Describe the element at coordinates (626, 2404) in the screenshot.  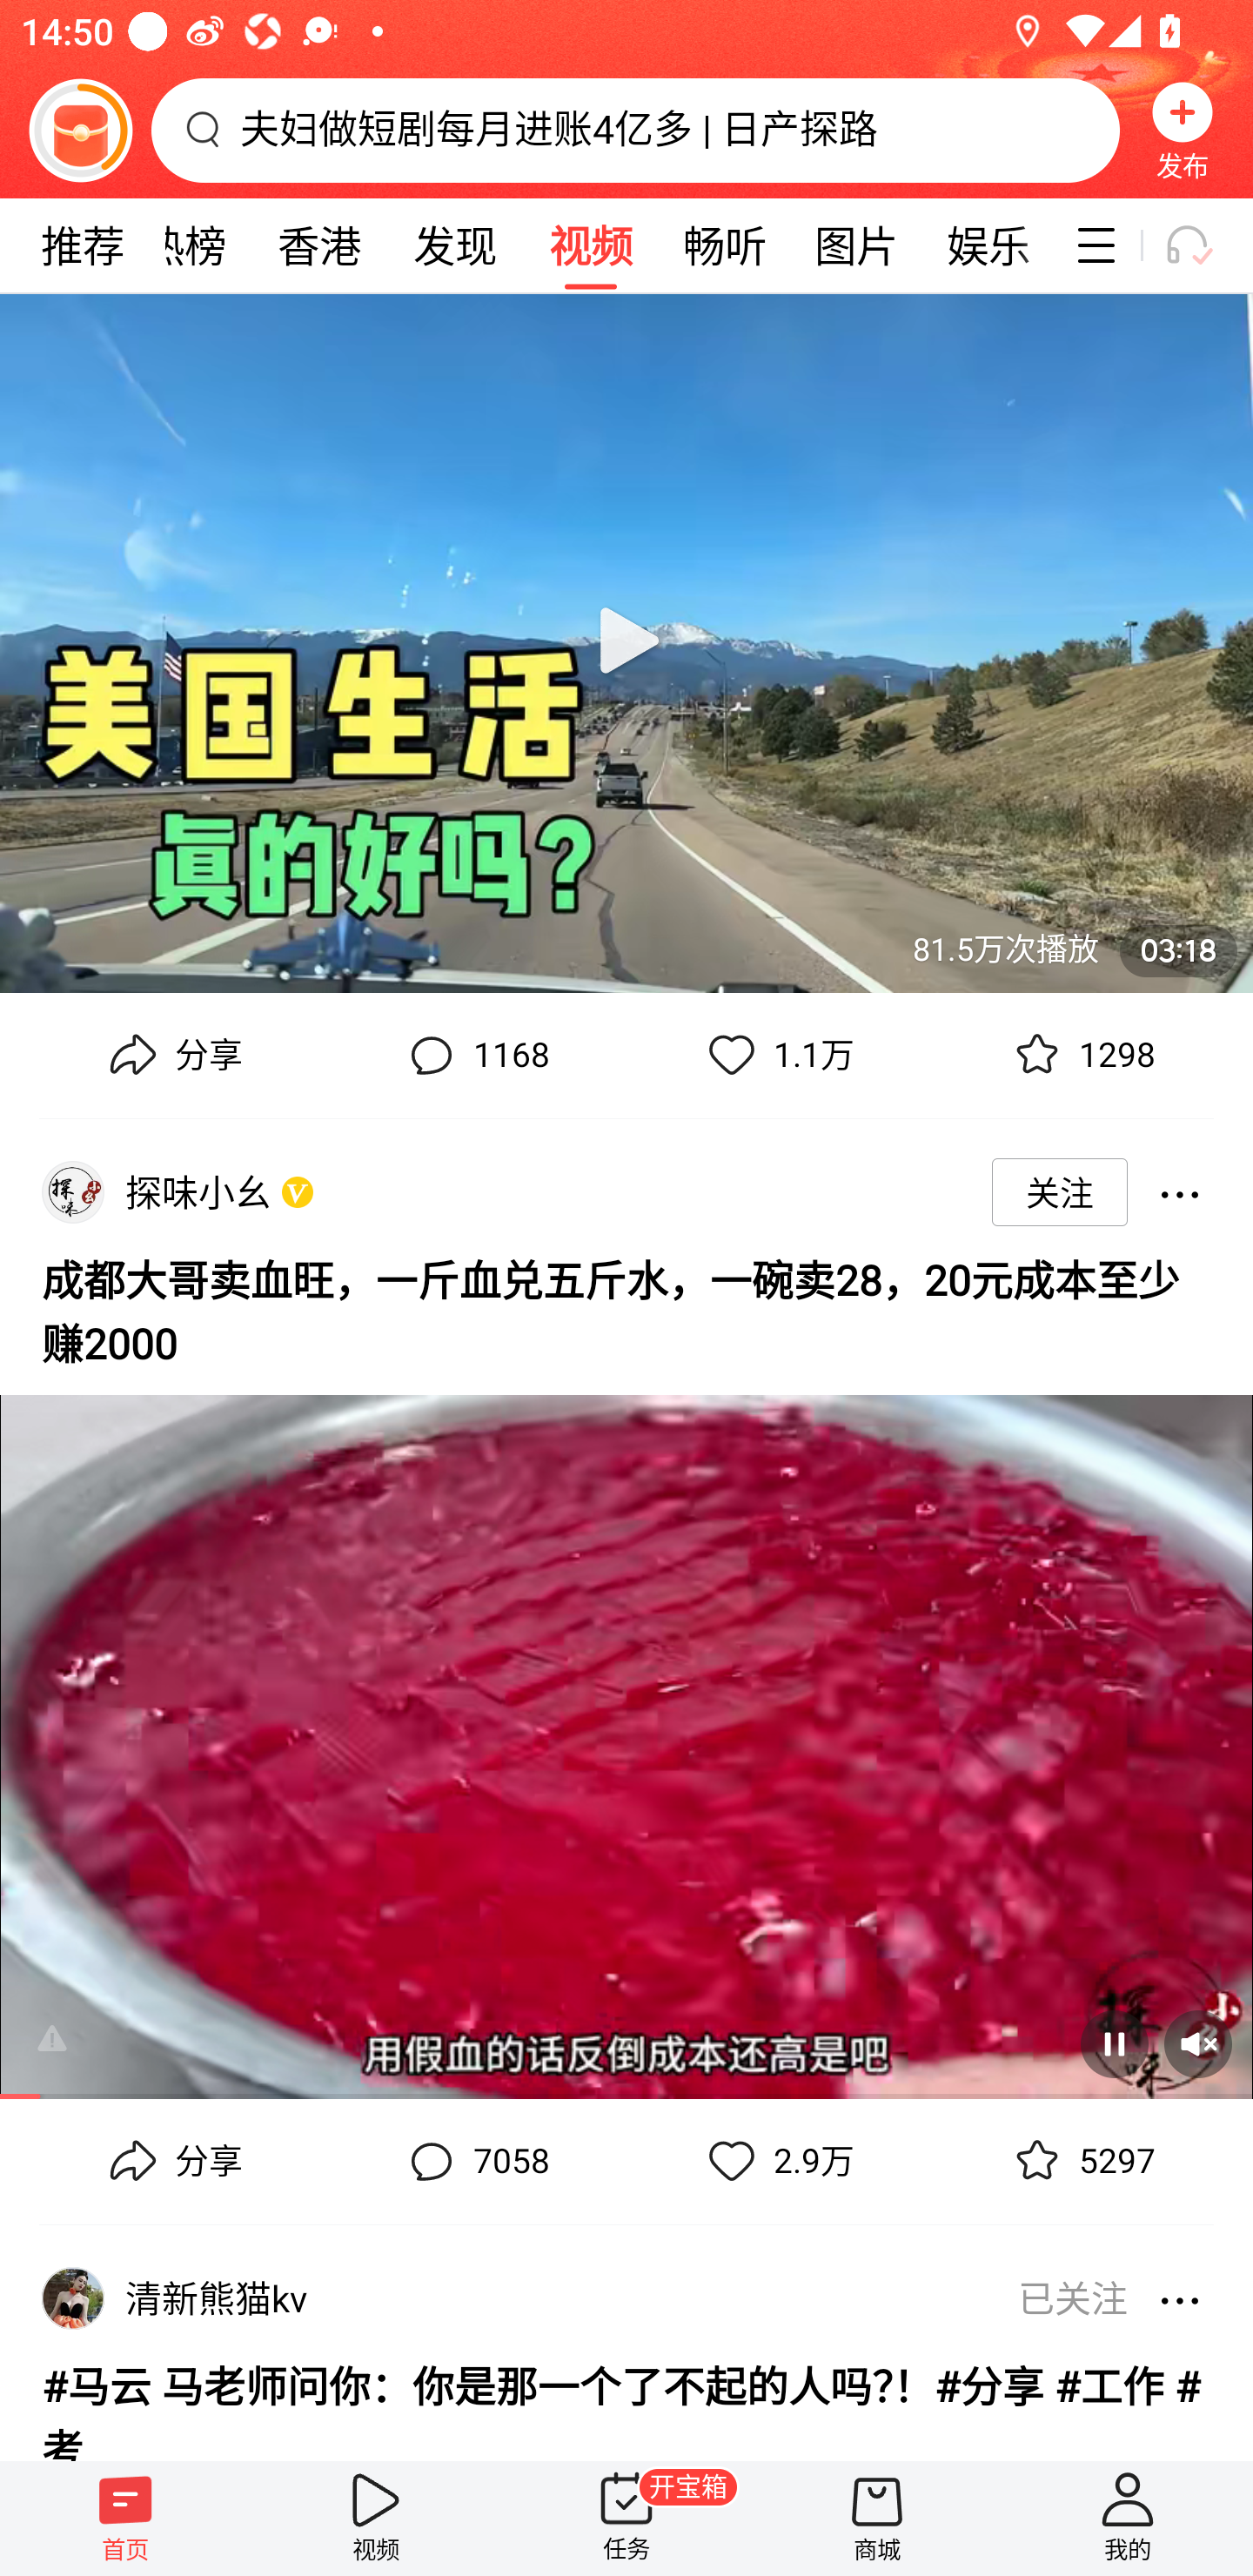
I see `#马云 马老师问你：你是那一个了不起的人吗？！#分享 #工作 #考` at that location.